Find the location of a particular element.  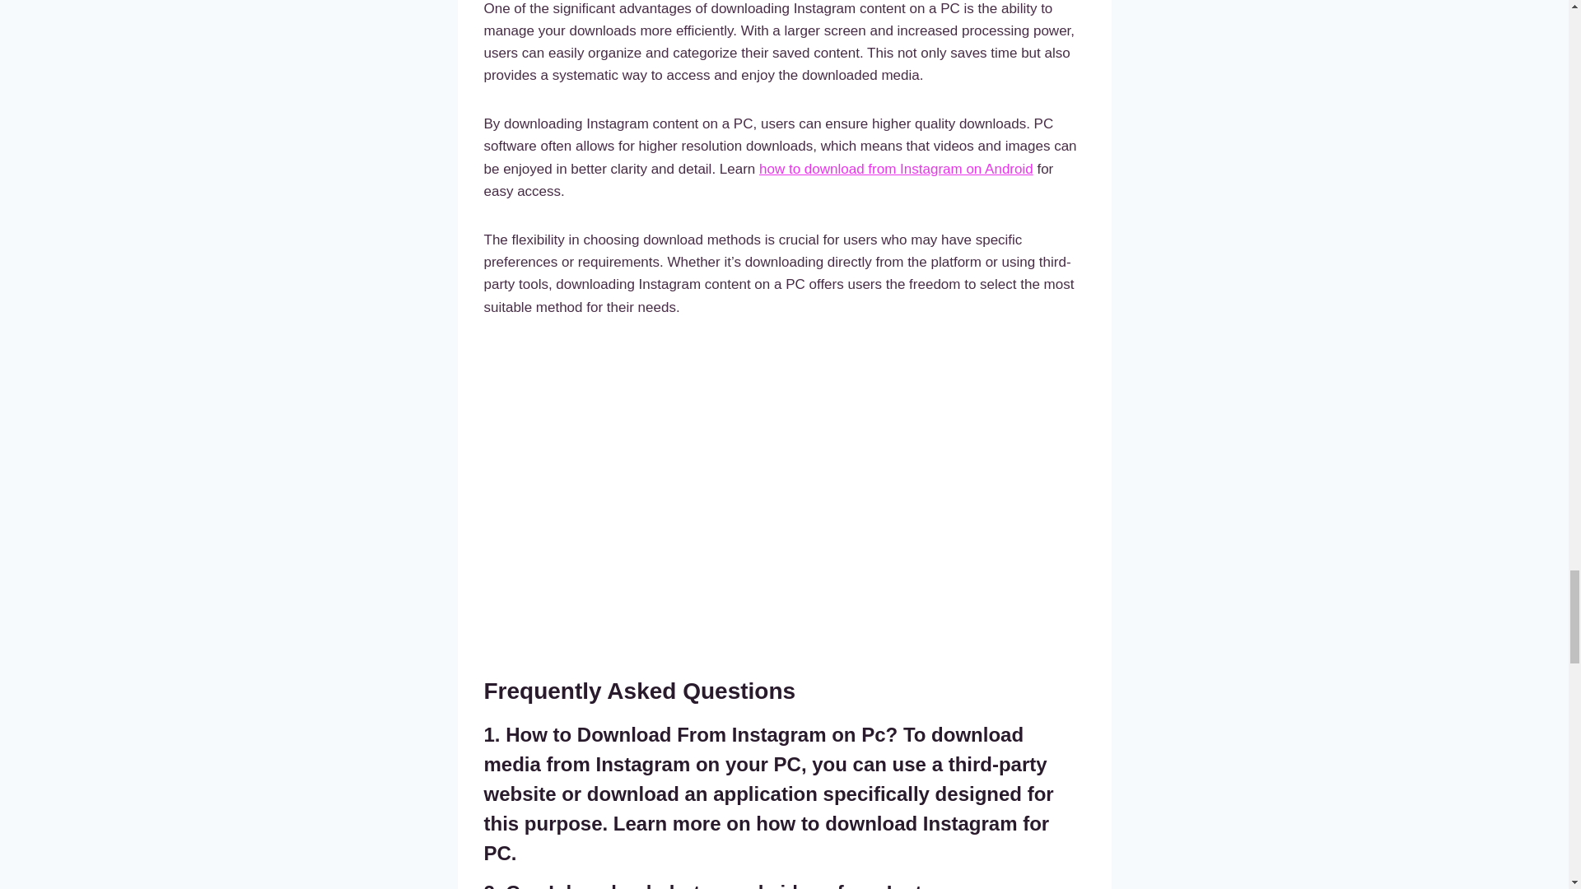

How to Download From Instagram on Pc is located at coordinates (695, 734).